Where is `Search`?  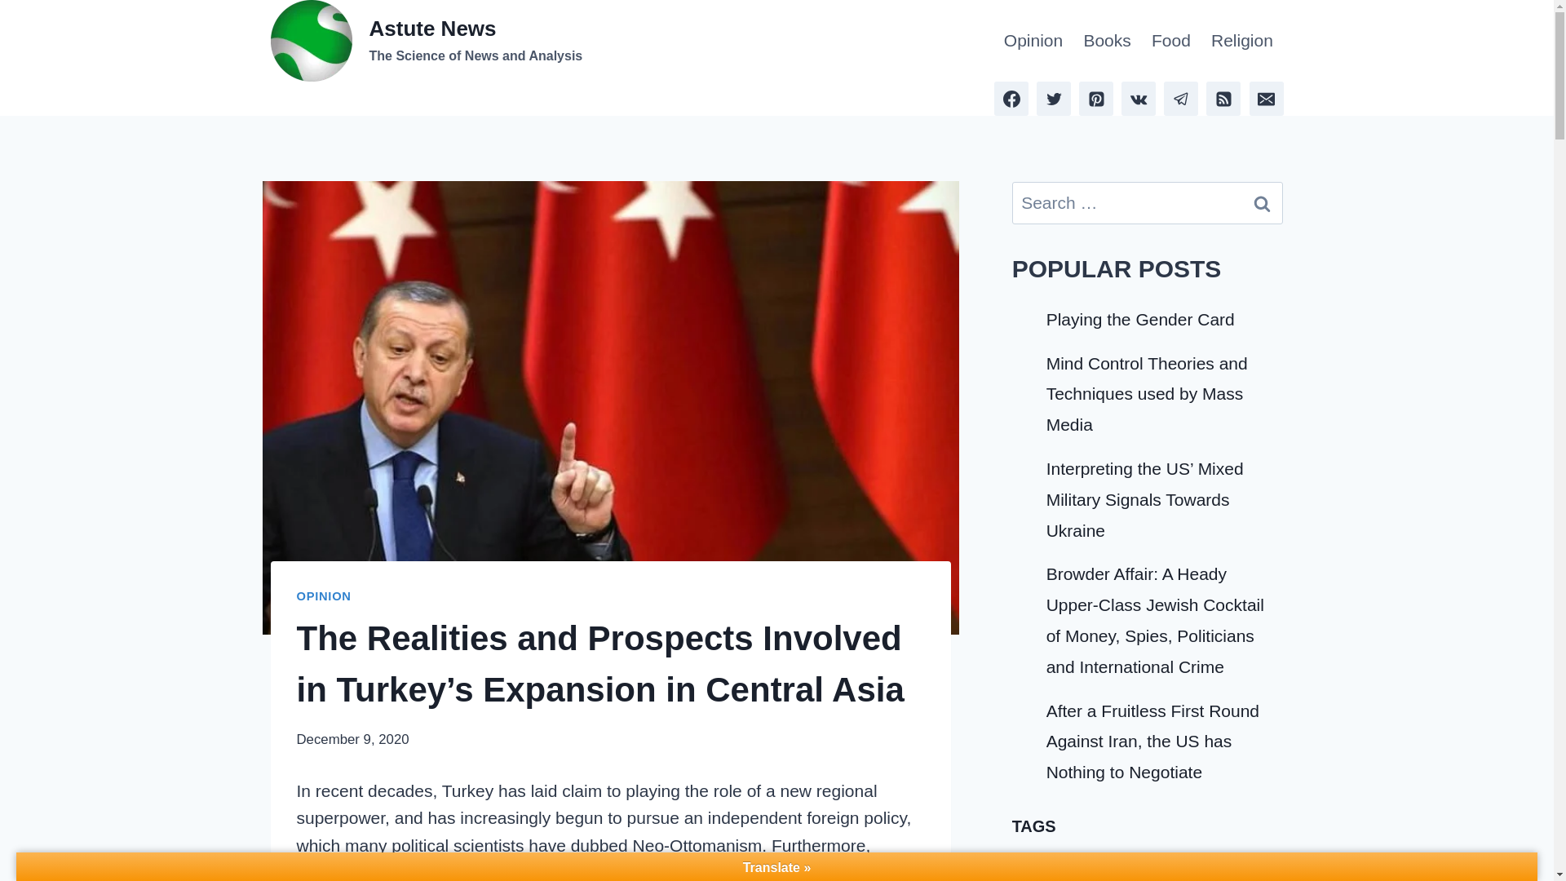
Search is located at coordinates (1241, 41).